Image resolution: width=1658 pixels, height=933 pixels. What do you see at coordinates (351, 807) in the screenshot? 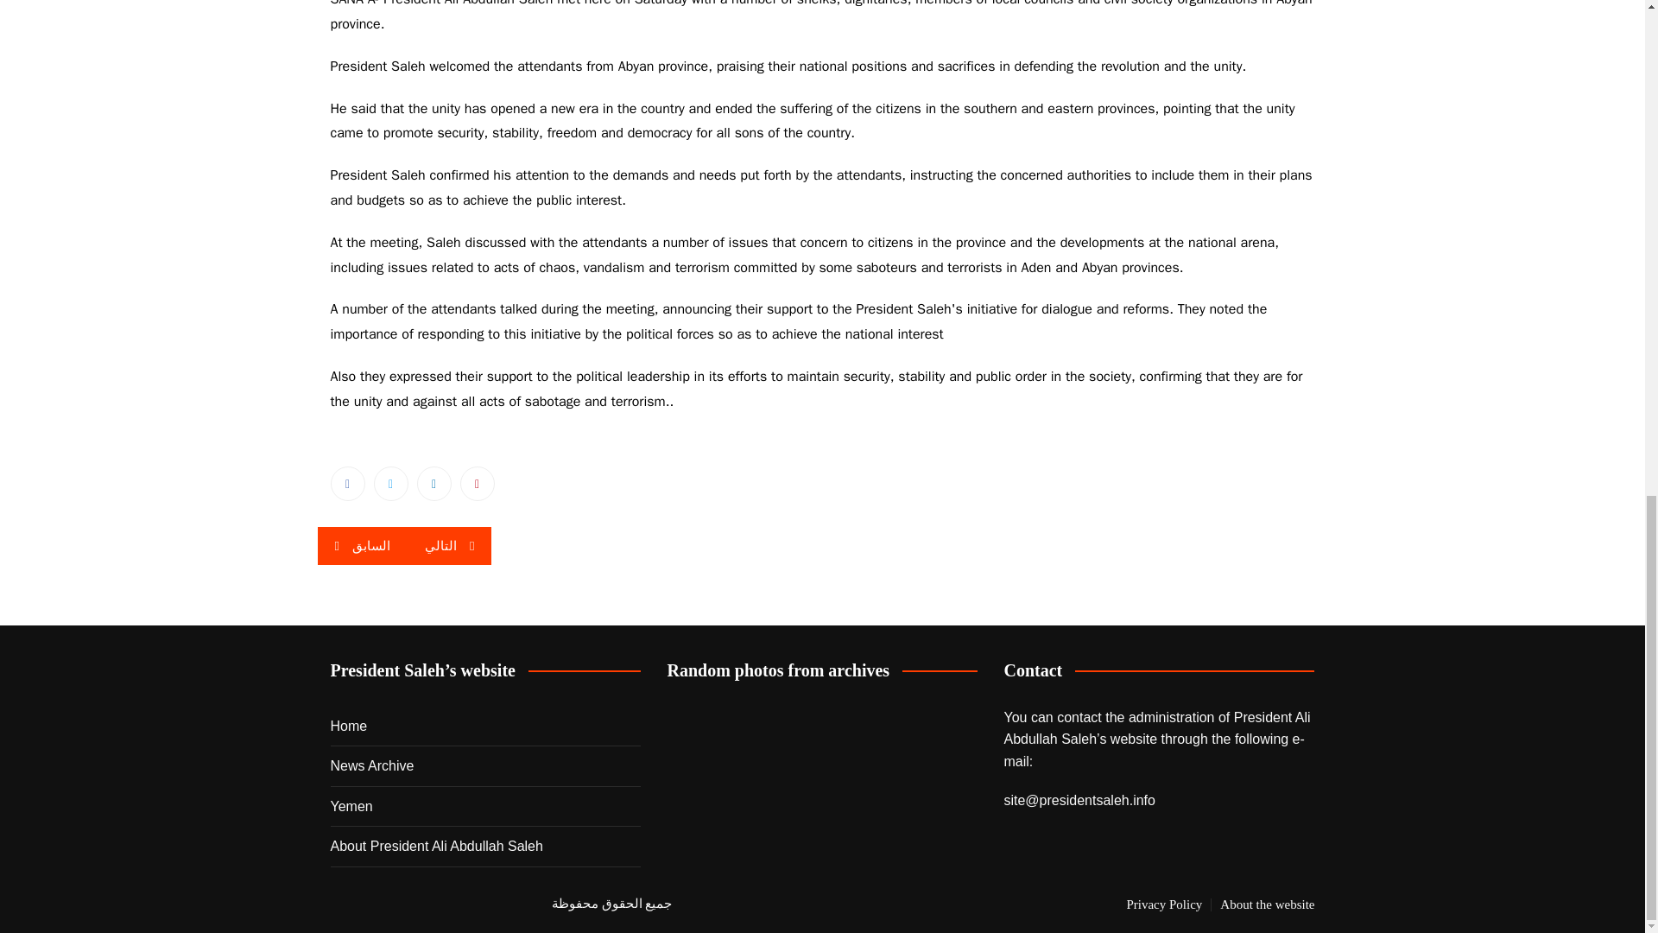
I see `Yemen` at bounding box center [351, 807].